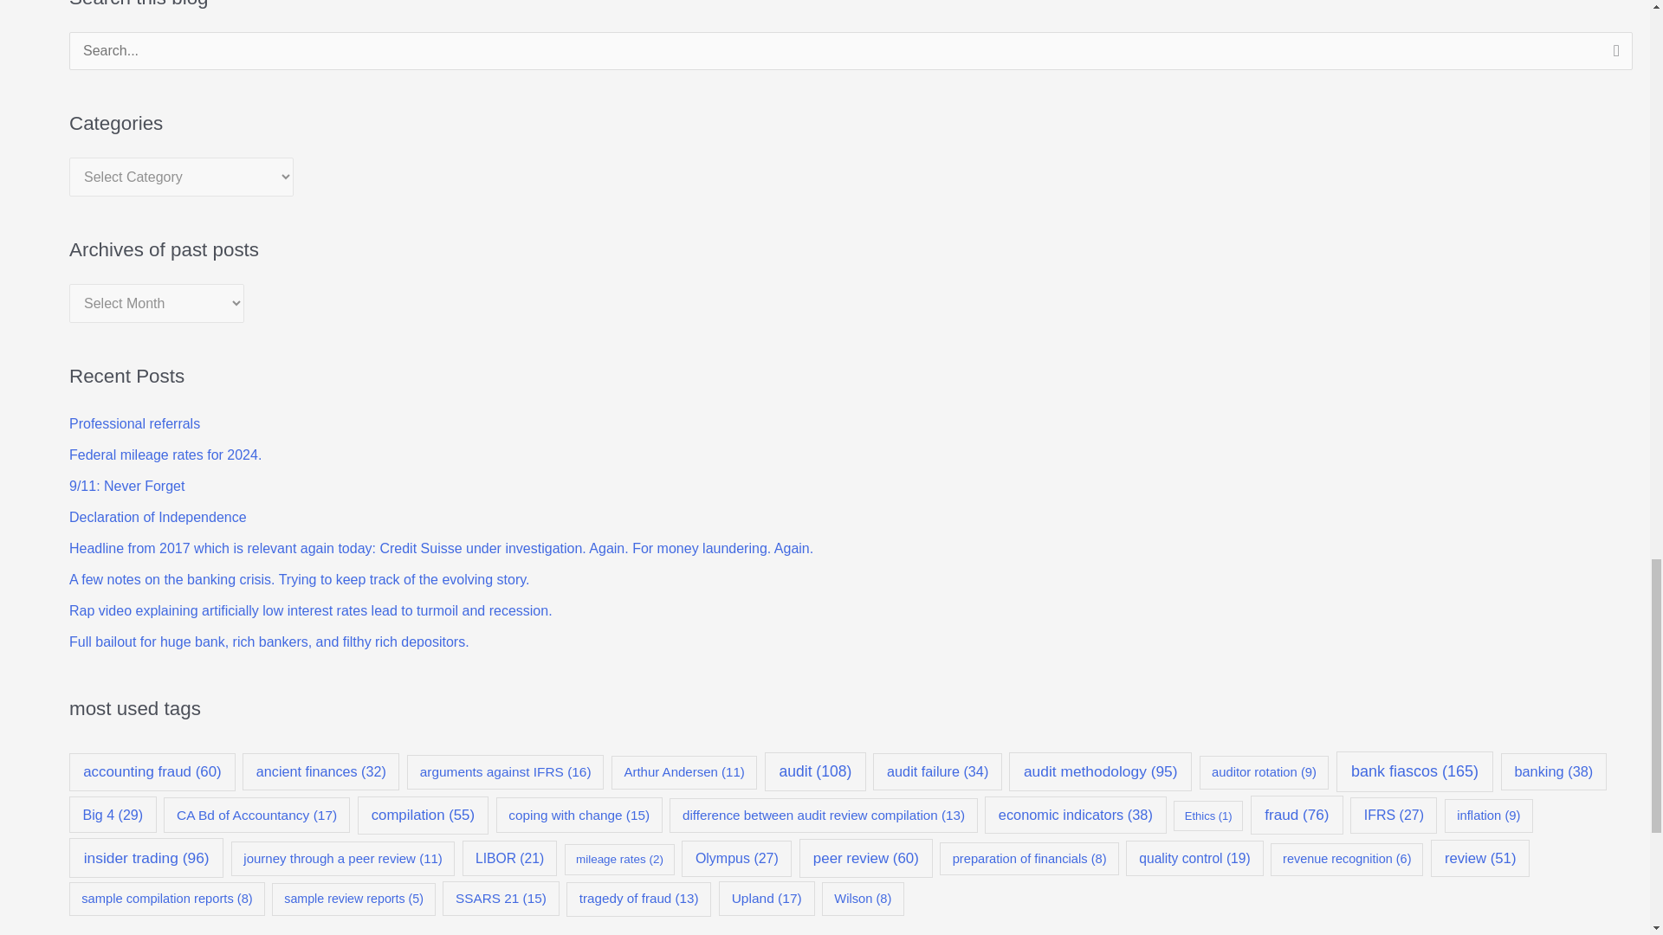 The image size is (1663, 935). What do you see at coordinates (165, 455) in the screenshot?
I see `Federal mileage rates for 2024.` at bounding box center [165, 455].